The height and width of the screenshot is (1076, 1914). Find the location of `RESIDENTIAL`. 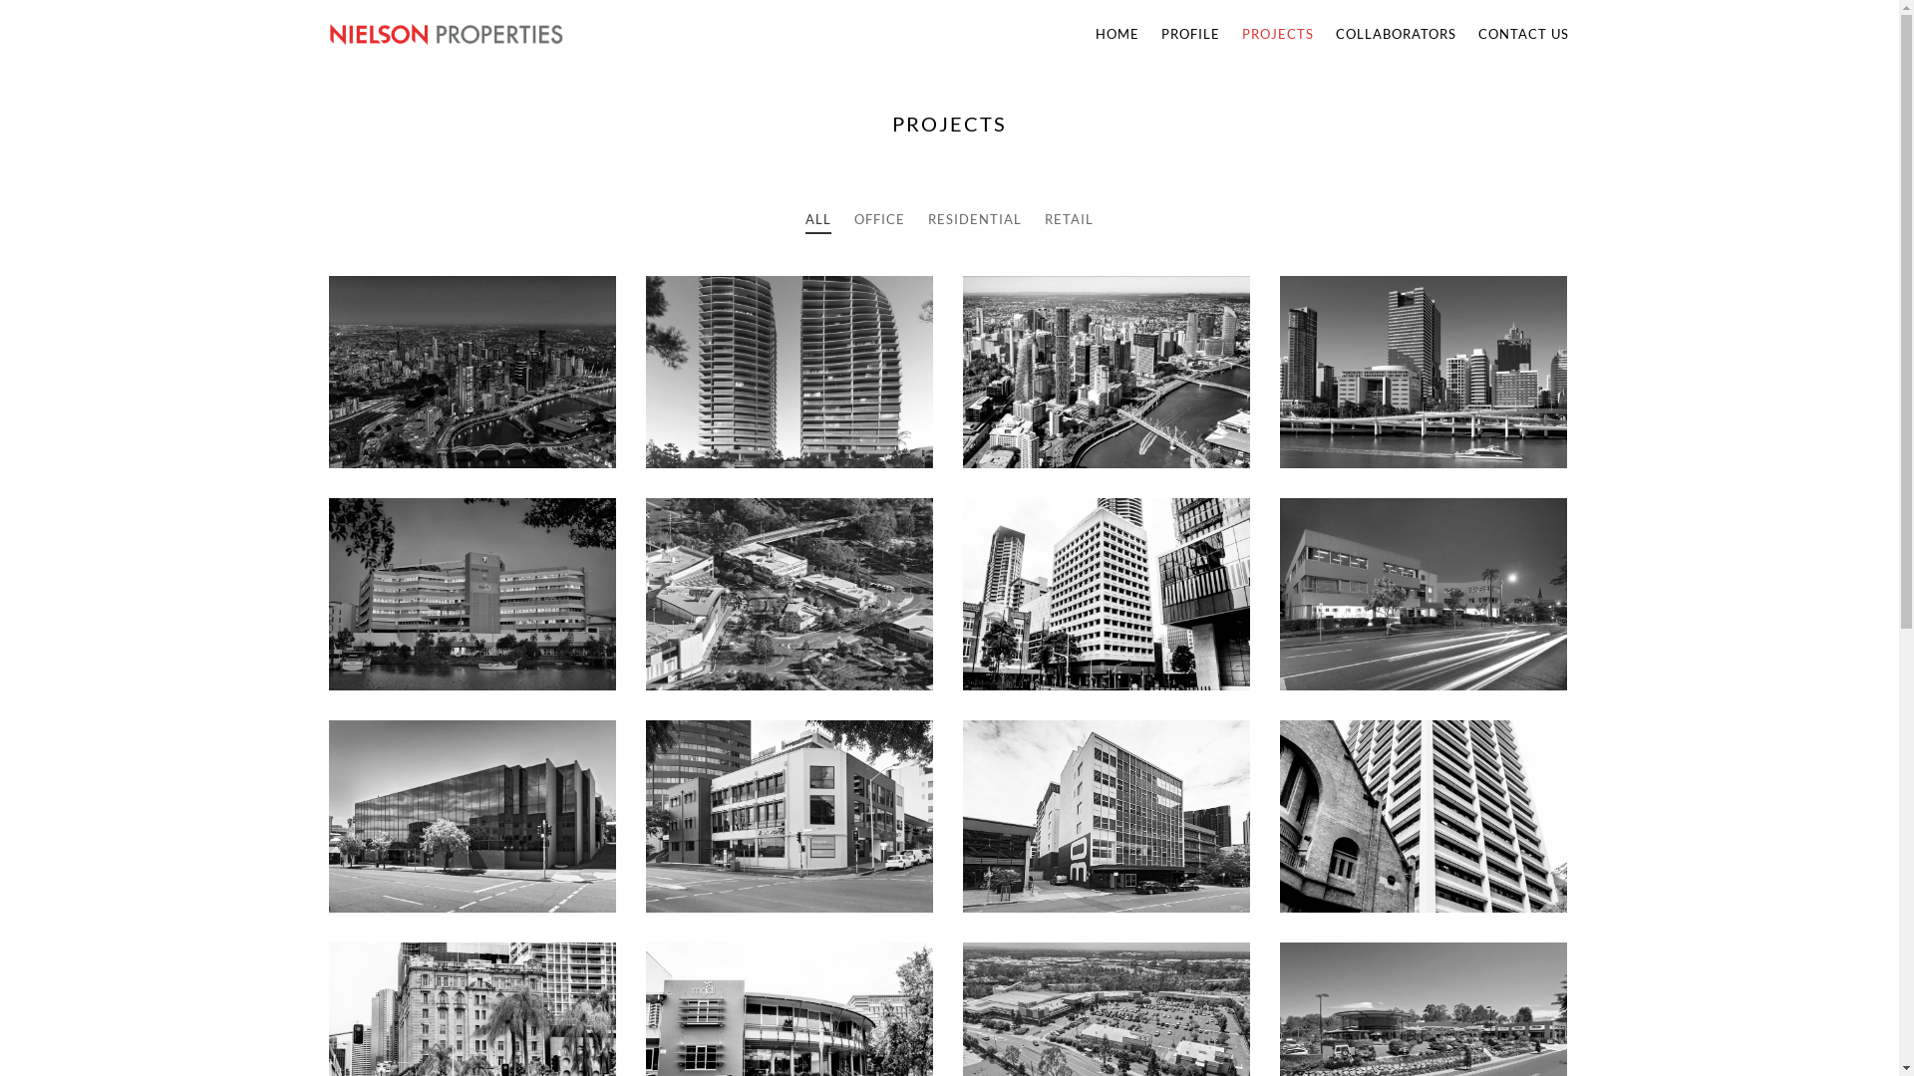

RESIDENTIAL is located at coordinates (975, 219).